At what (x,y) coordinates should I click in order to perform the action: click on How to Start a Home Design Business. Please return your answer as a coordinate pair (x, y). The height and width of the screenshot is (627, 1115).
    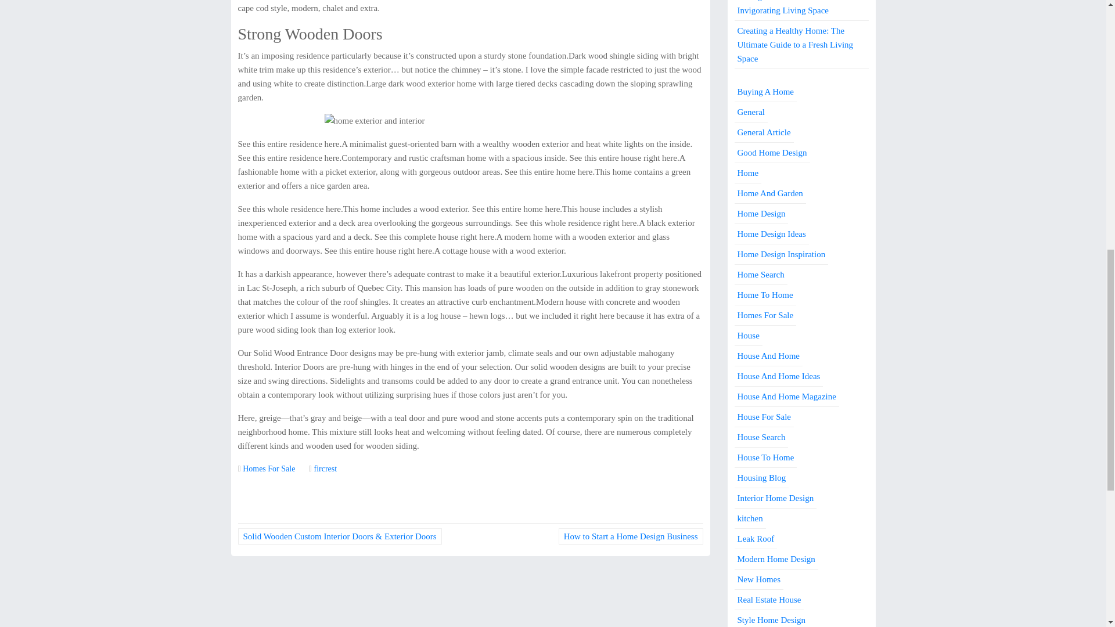
    Looking at the image, I should click on (631, 536).